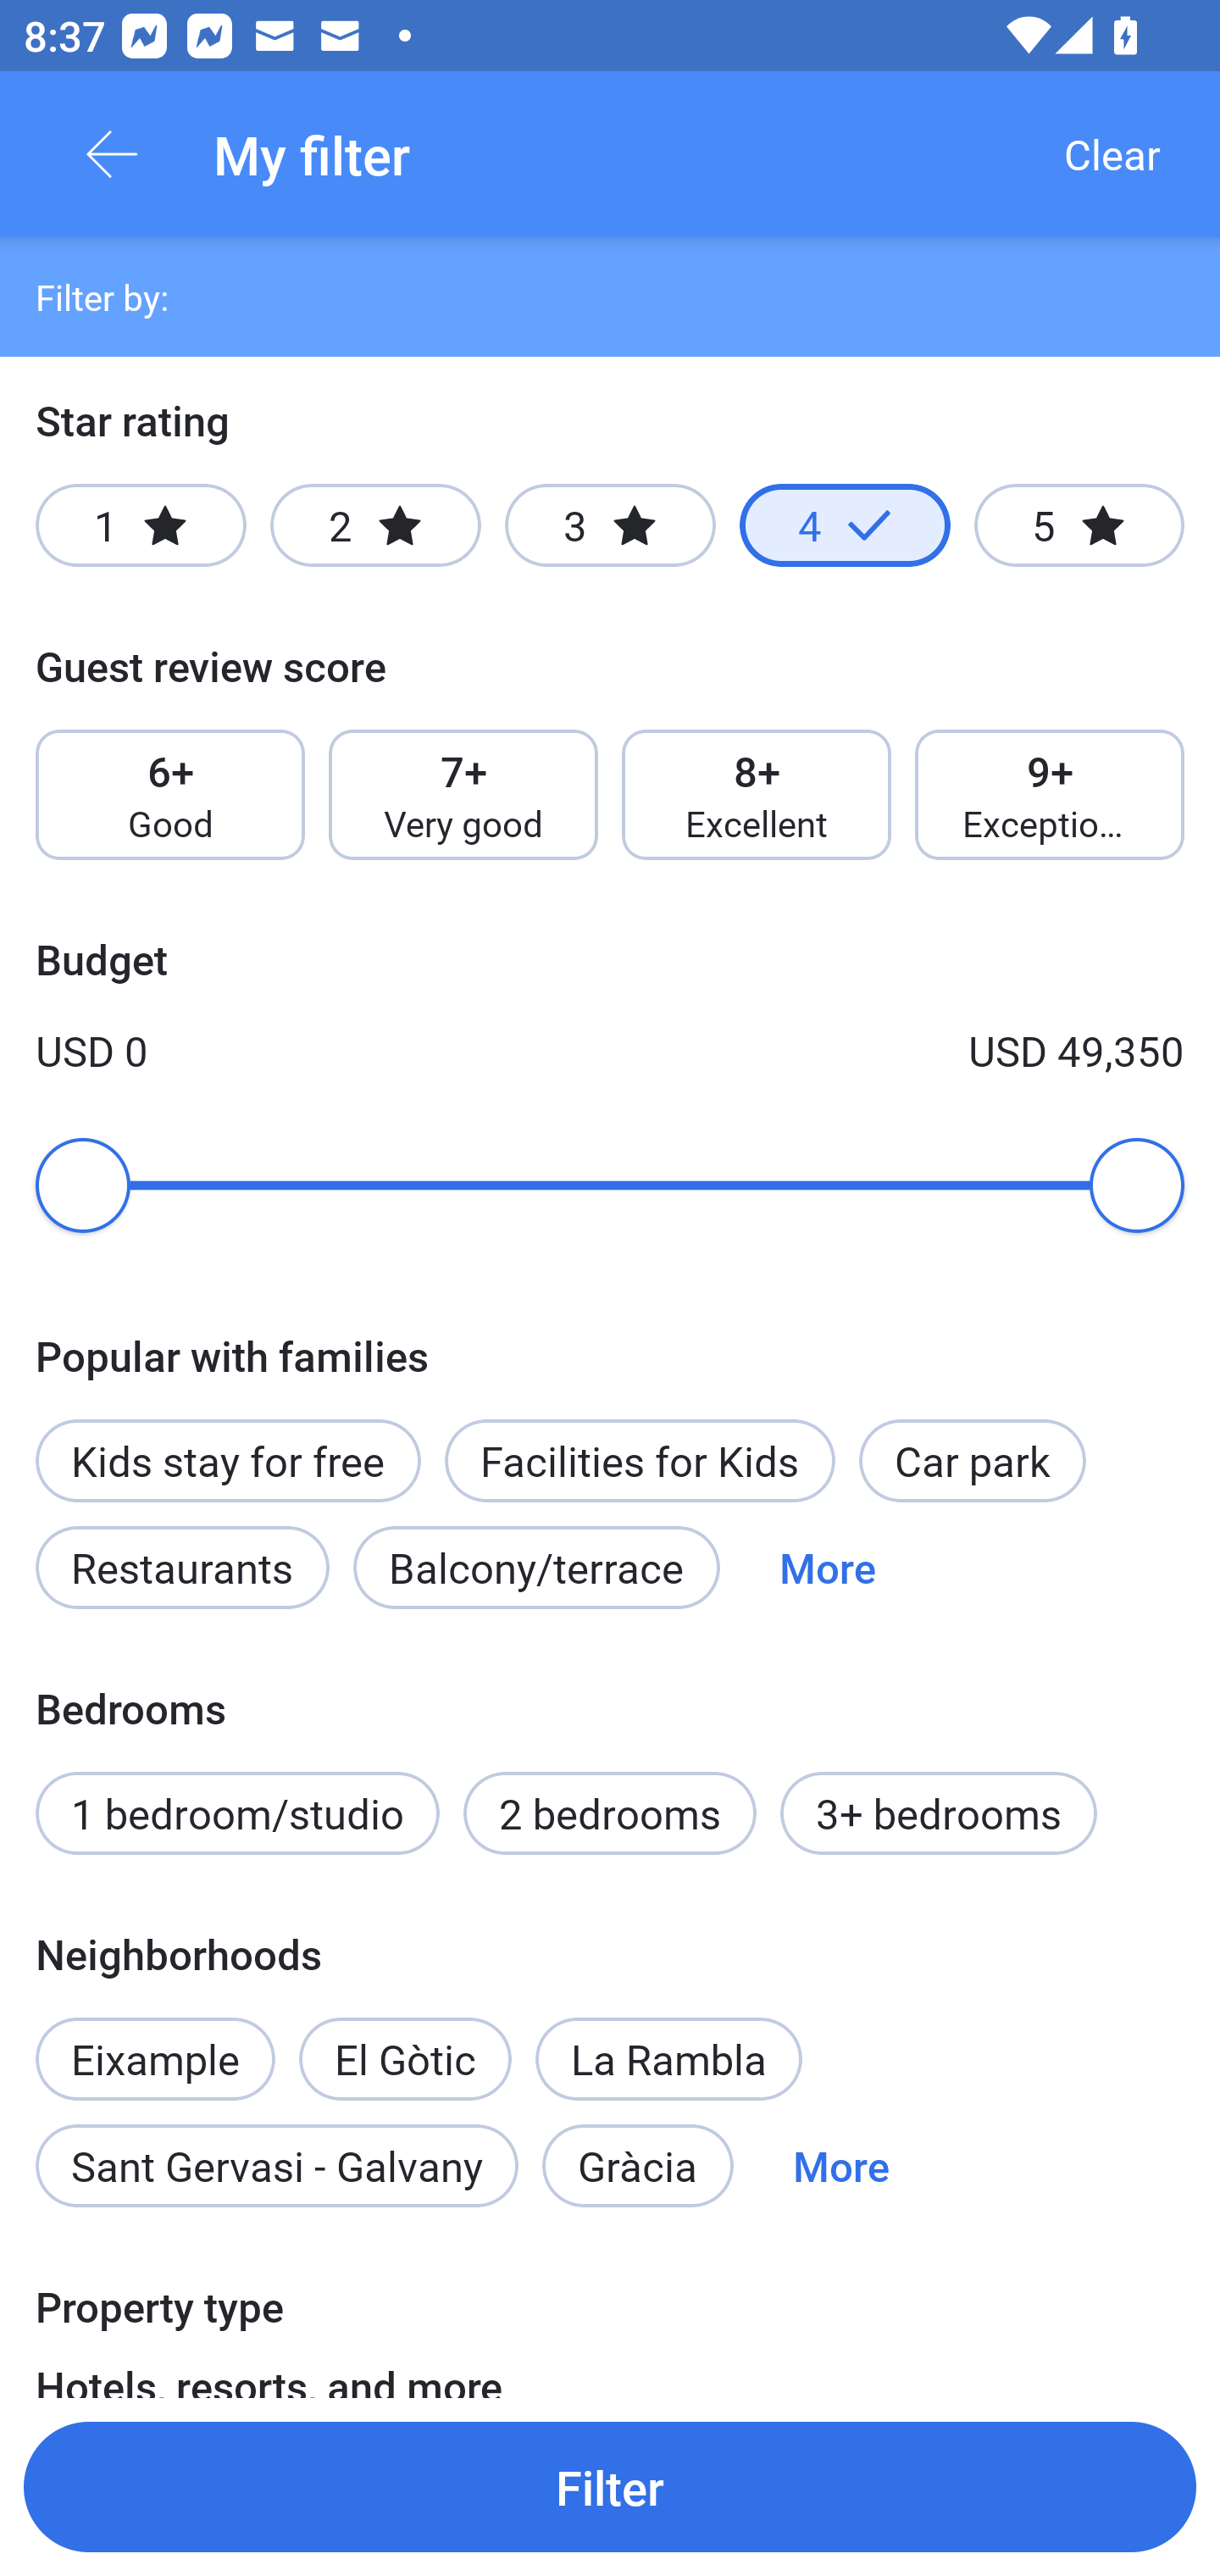 This screenshot has height=2576, width=1220. What do you see at coordinates (155, 2040) in the screenshot?
I see `Eixample` at bounding box center [155, 2040].